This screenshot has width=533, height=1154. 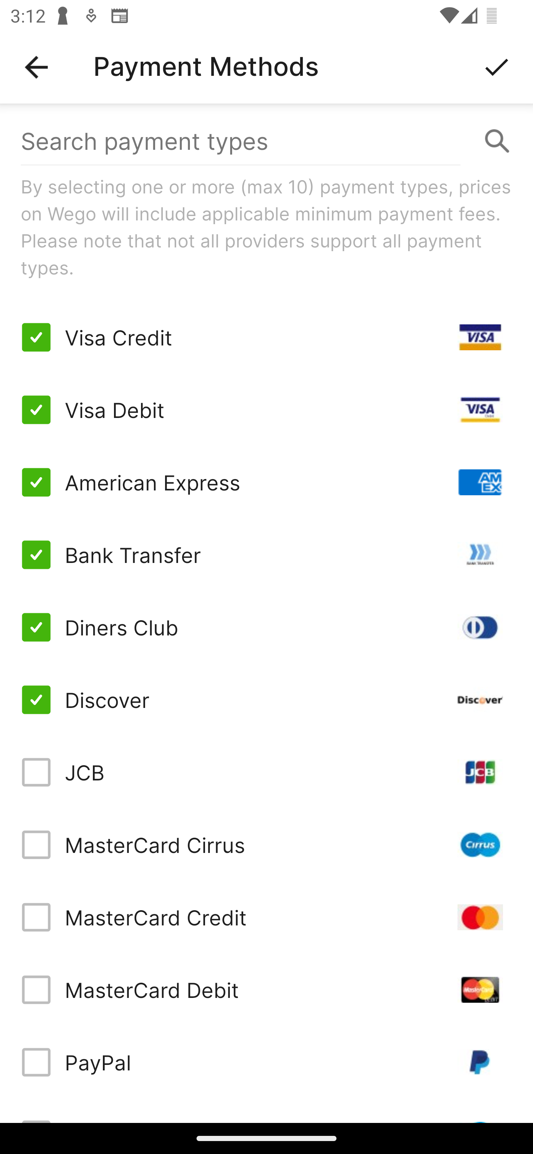 I want to click on Visa Debit, so click(x=266, y=410).